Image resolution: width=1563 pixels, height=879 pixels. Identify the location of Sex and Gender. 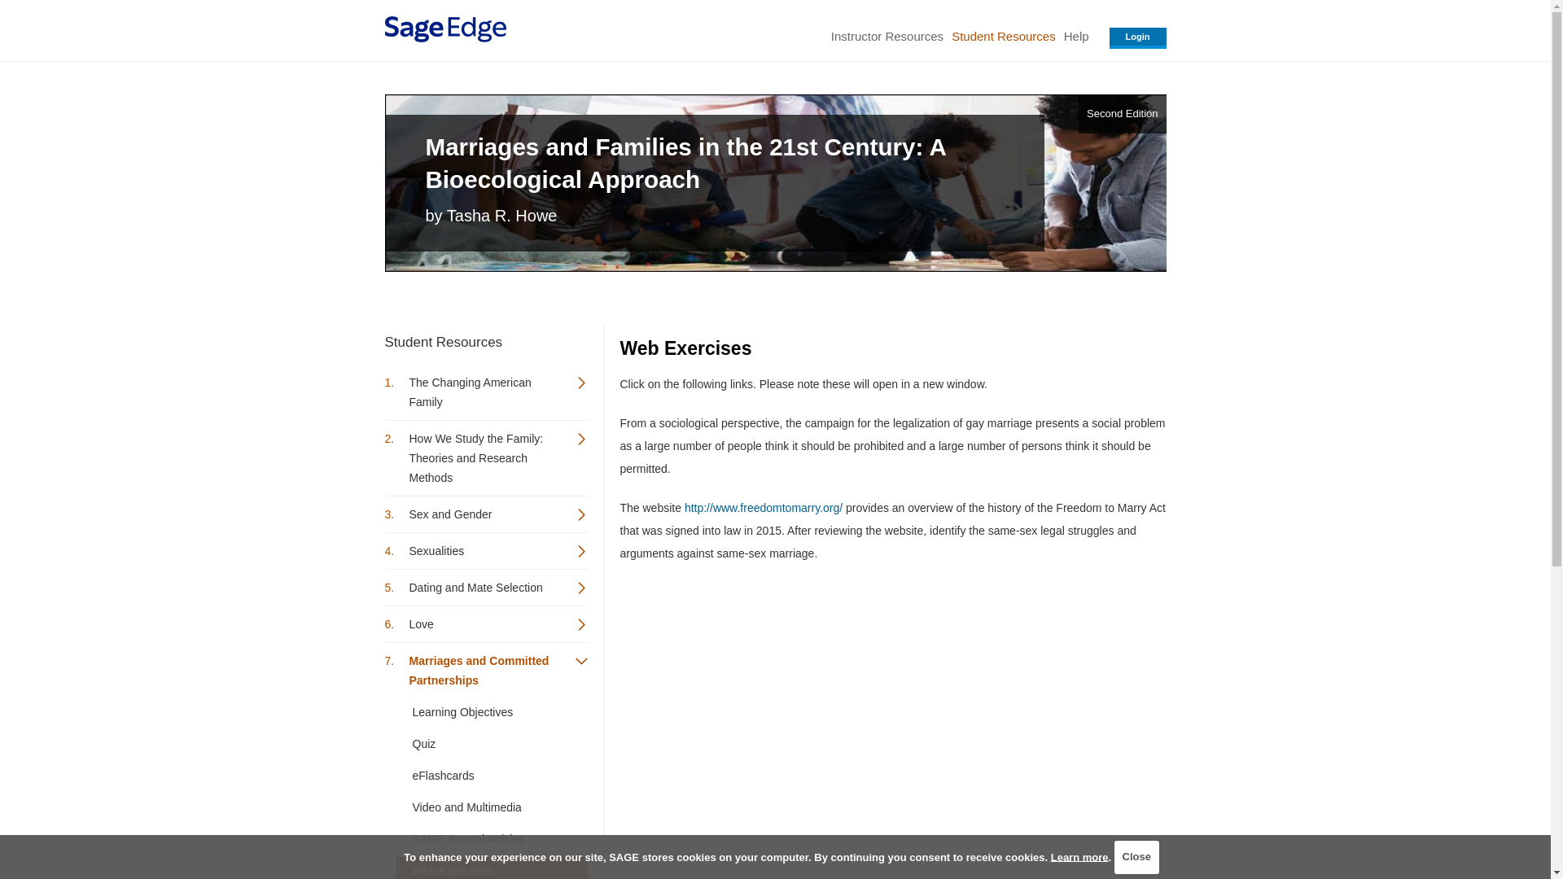
(485, 514).